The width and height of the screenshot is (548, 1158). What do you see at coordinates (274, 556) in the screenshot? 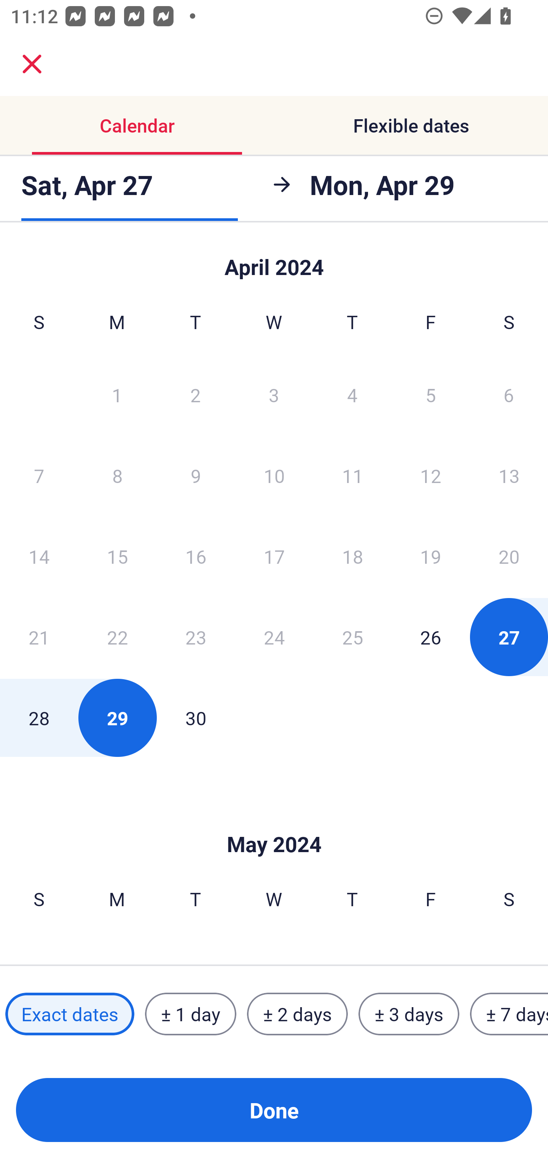
I see `17 Wednesday, April 17, 2024` at bounding box center [274, 556].